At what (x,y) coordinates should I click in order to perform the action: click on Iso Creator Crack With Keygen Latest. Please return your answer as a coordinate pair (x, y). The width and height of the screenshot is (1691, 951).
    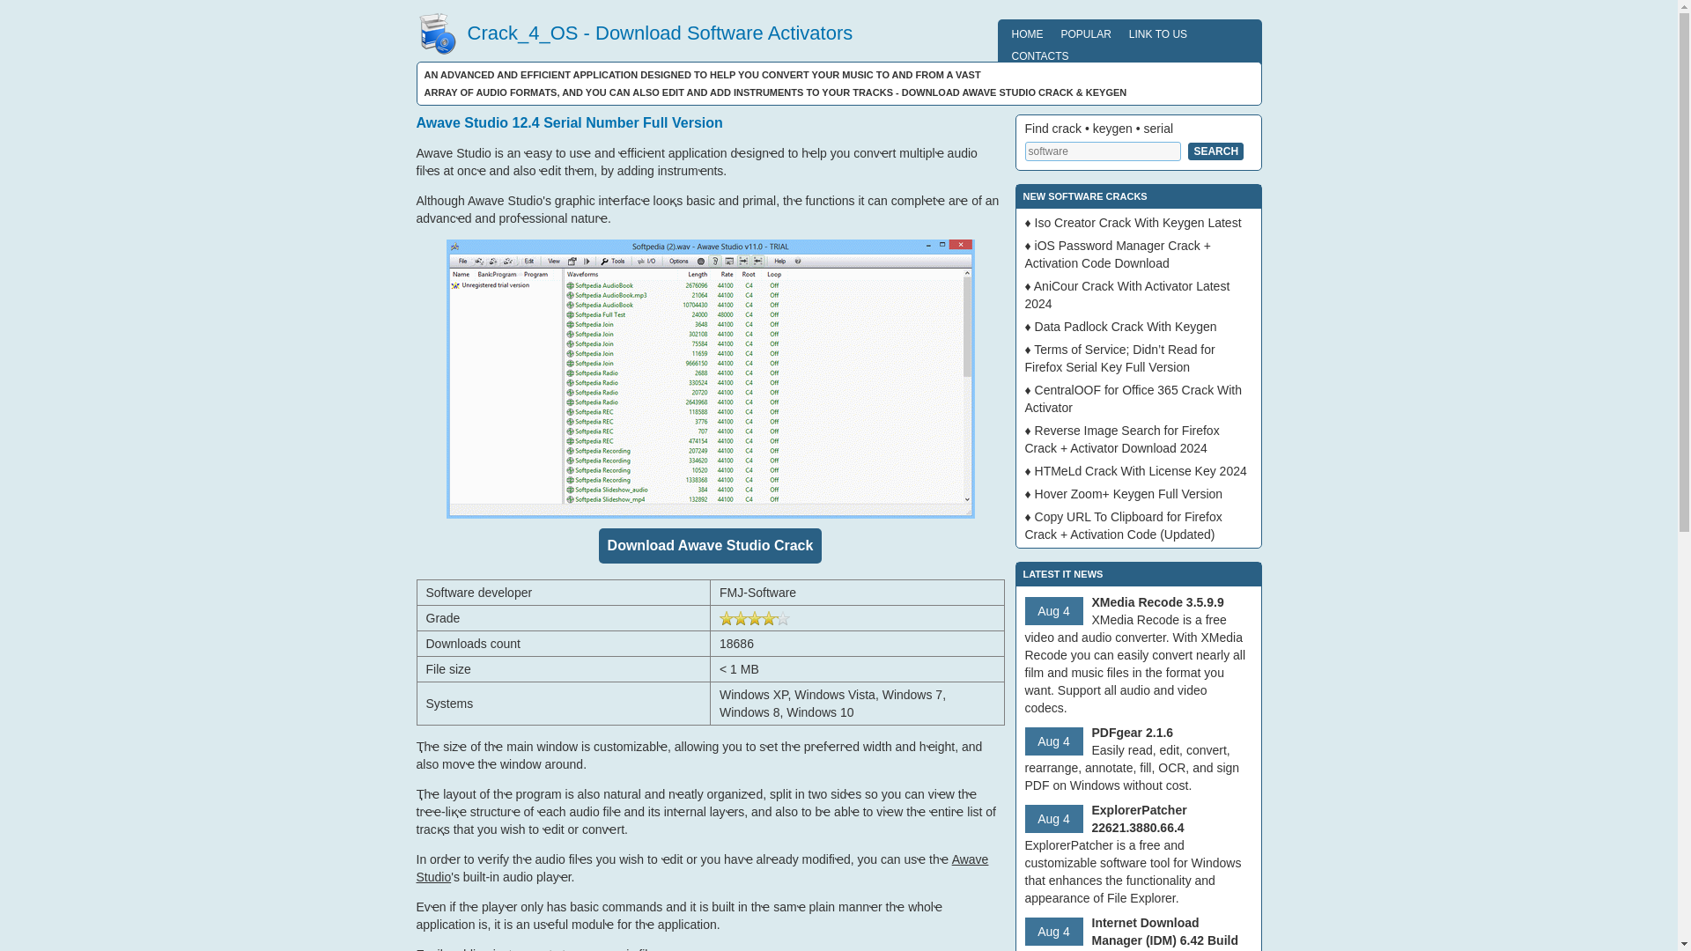
    Looking at the image, I should click on (1138, 223).